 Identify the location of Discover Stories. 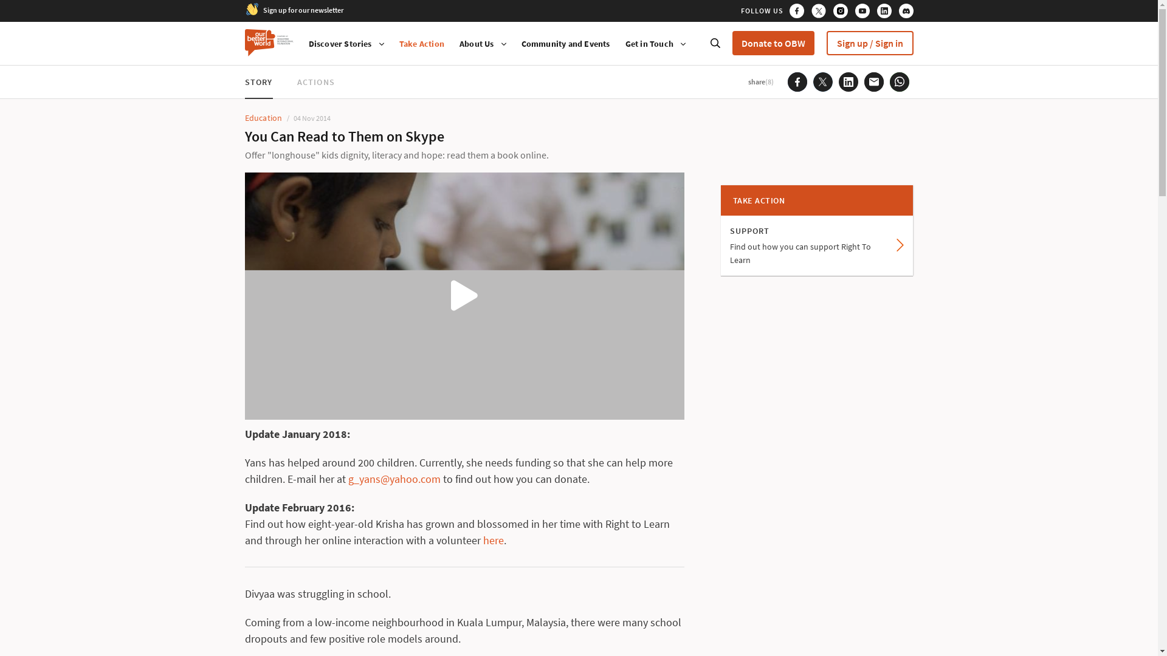
(340, 44).